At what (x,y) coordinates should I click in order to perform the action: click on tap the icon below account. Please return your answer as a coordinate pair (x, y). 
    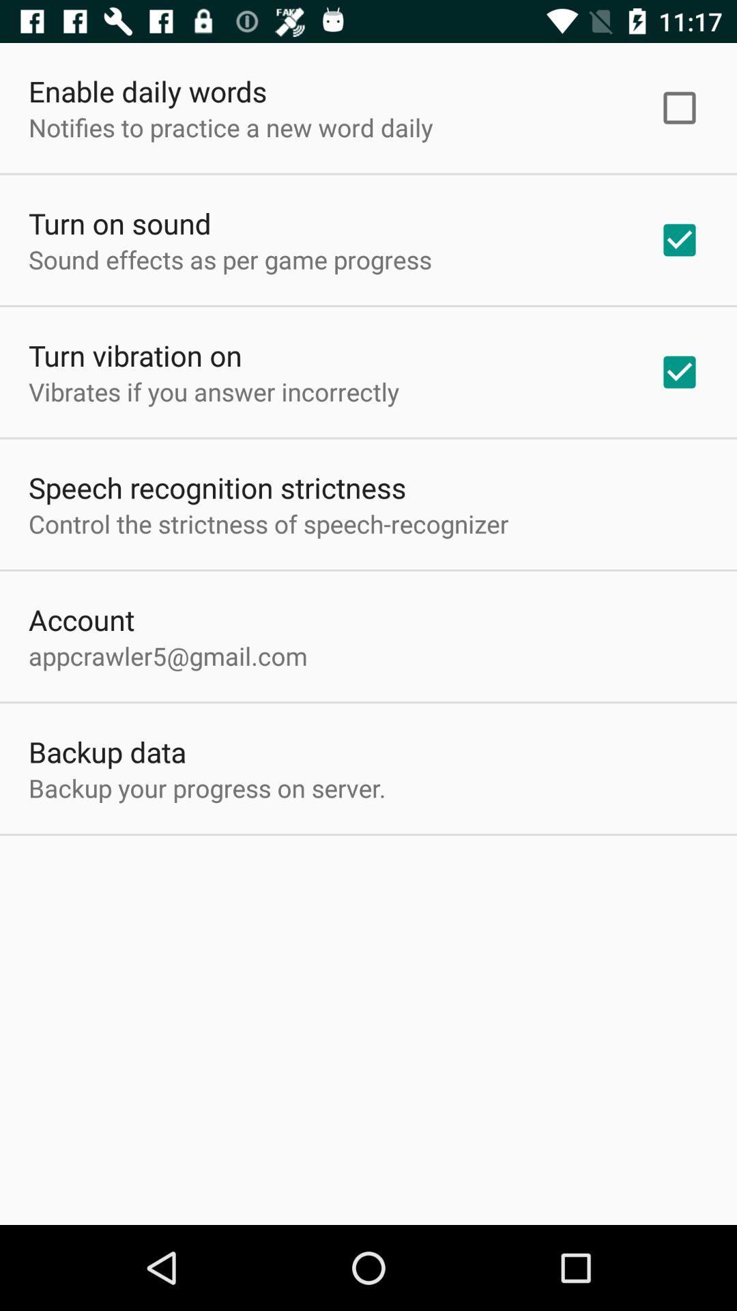
    Looking at the image, I should click on (168, 655).